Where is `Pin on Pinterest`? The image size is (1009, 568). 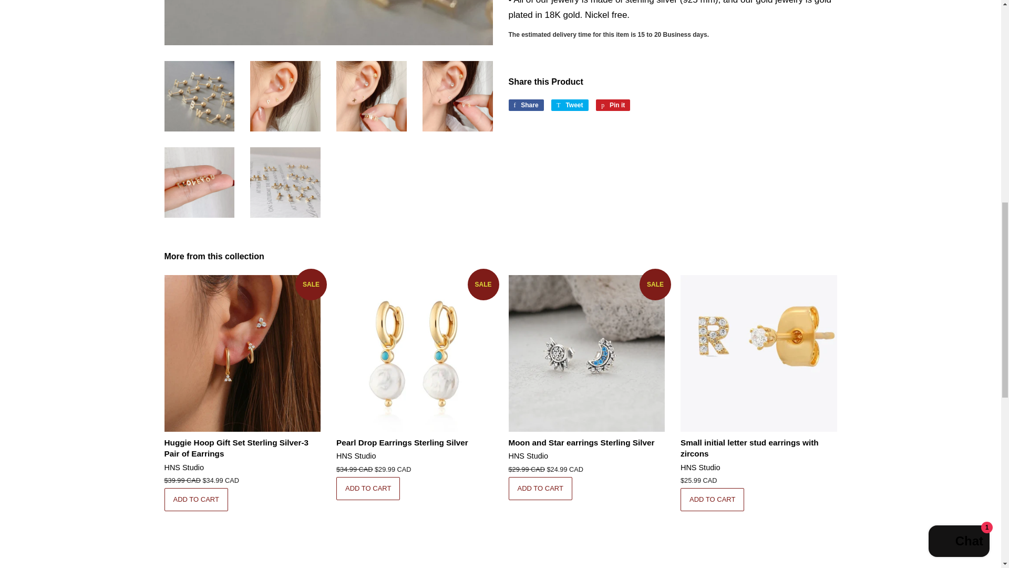
Pin on Pinterest is located at coordinates (613, 105).